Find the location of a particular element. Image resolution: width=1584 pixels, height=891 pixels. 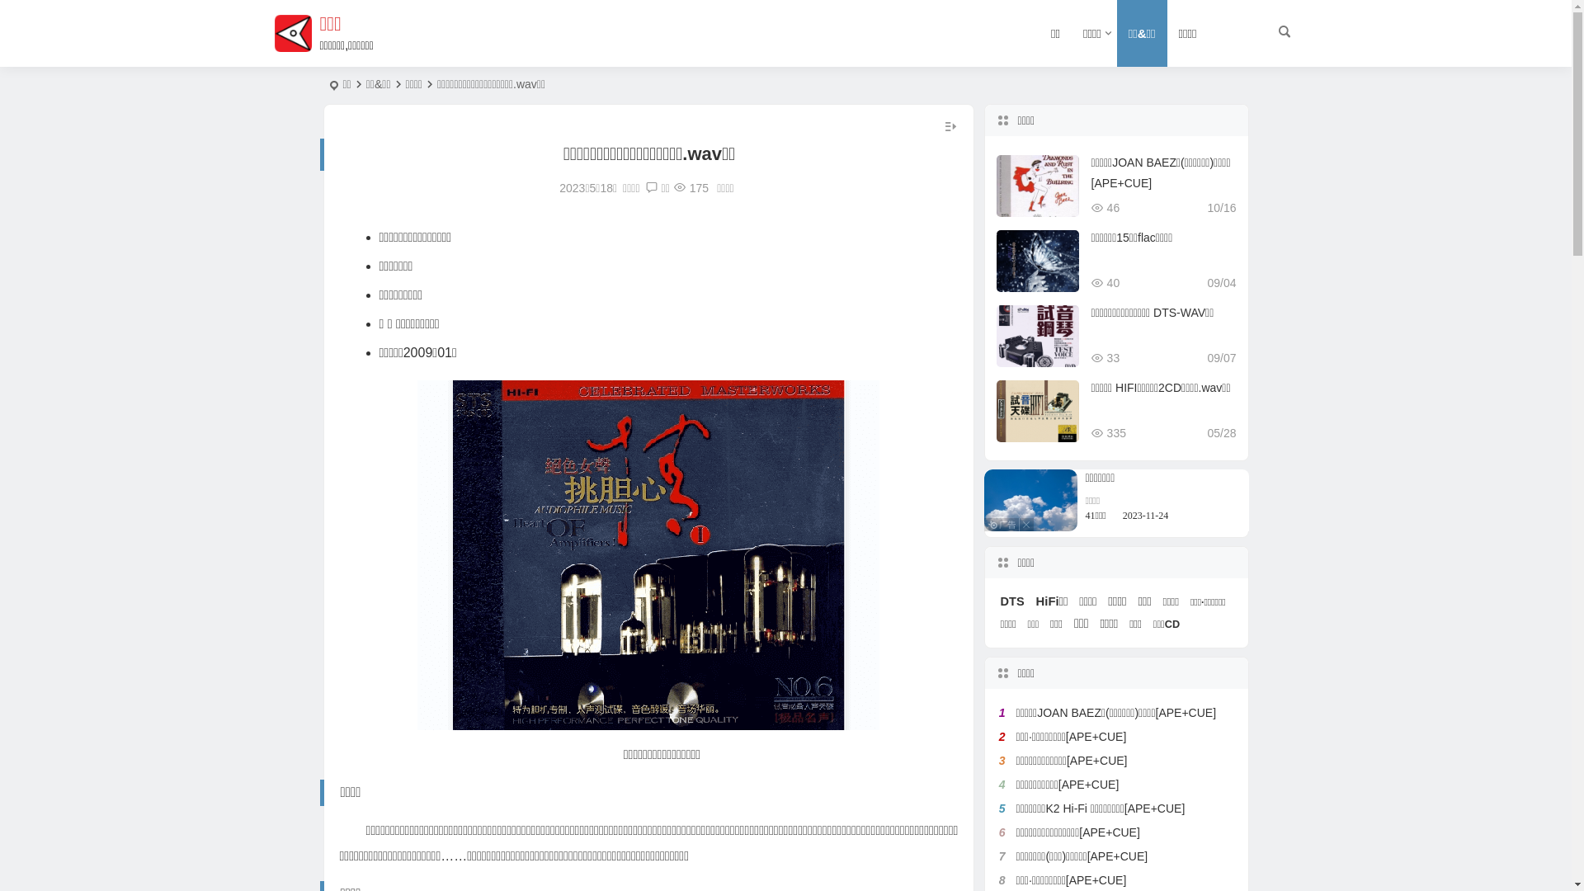

DTS is located at coordinates (1013, 601).